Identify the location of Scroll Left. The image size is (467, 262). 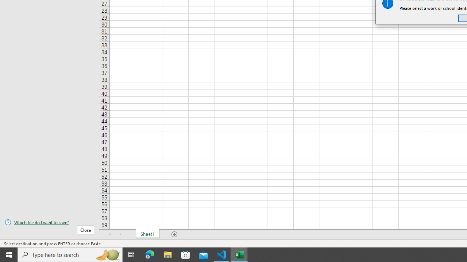
(110, 234).